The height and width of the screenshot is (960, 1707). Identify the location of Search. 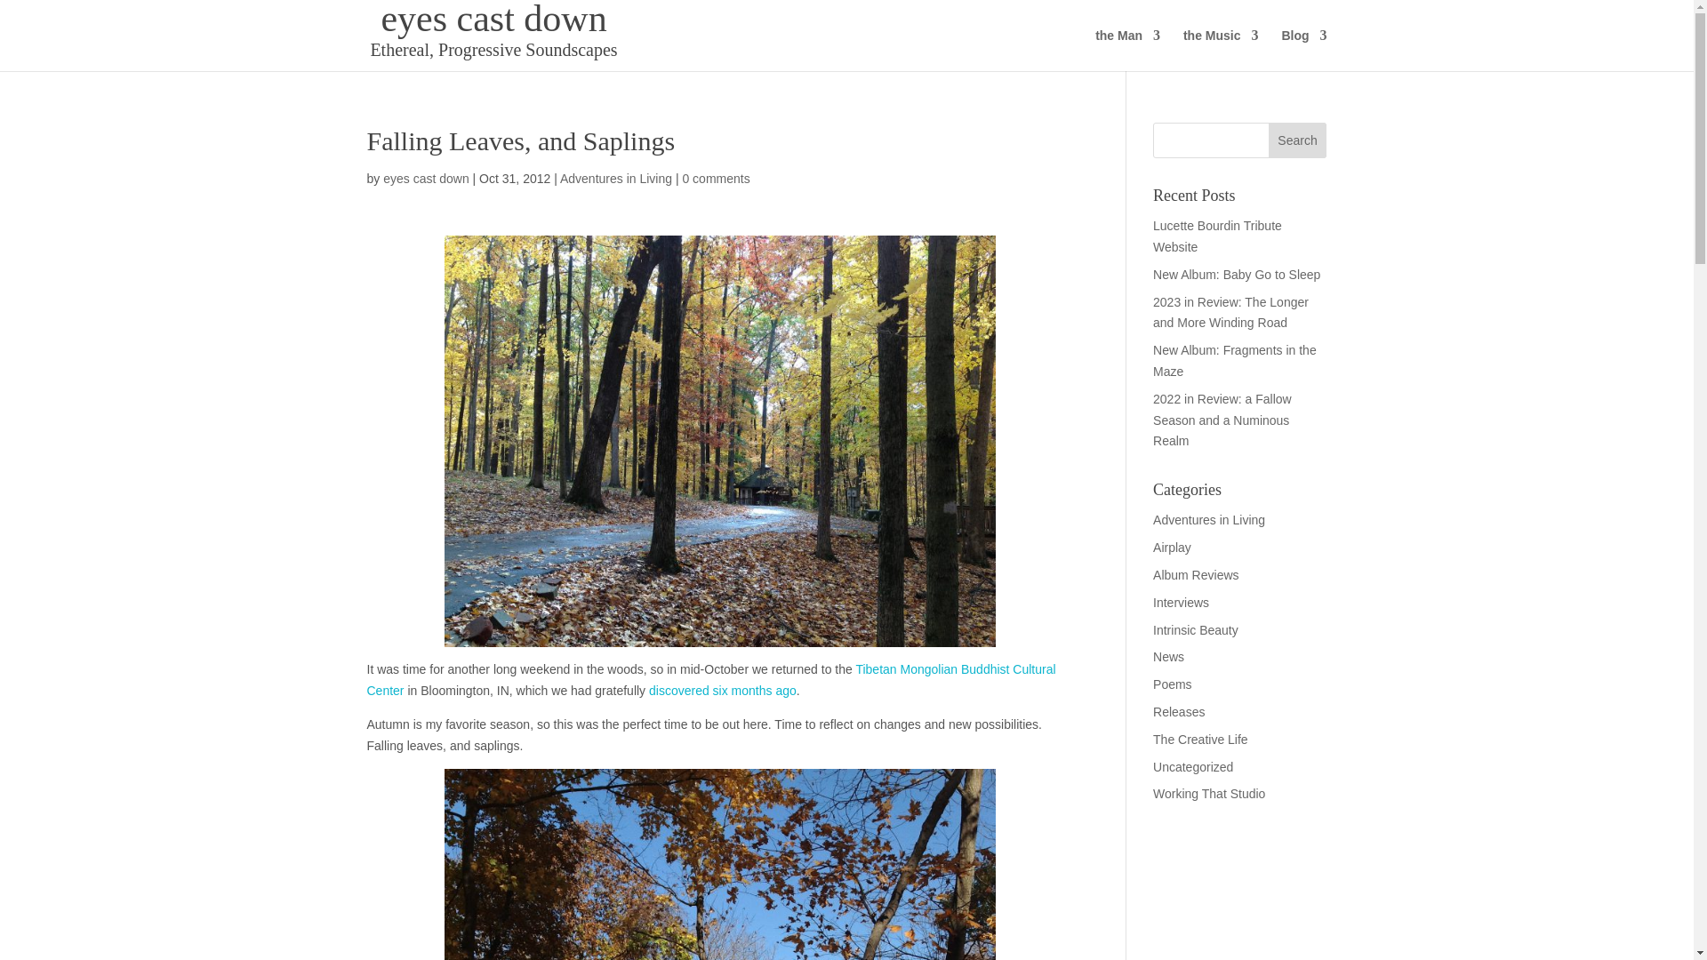
(1298, 140).